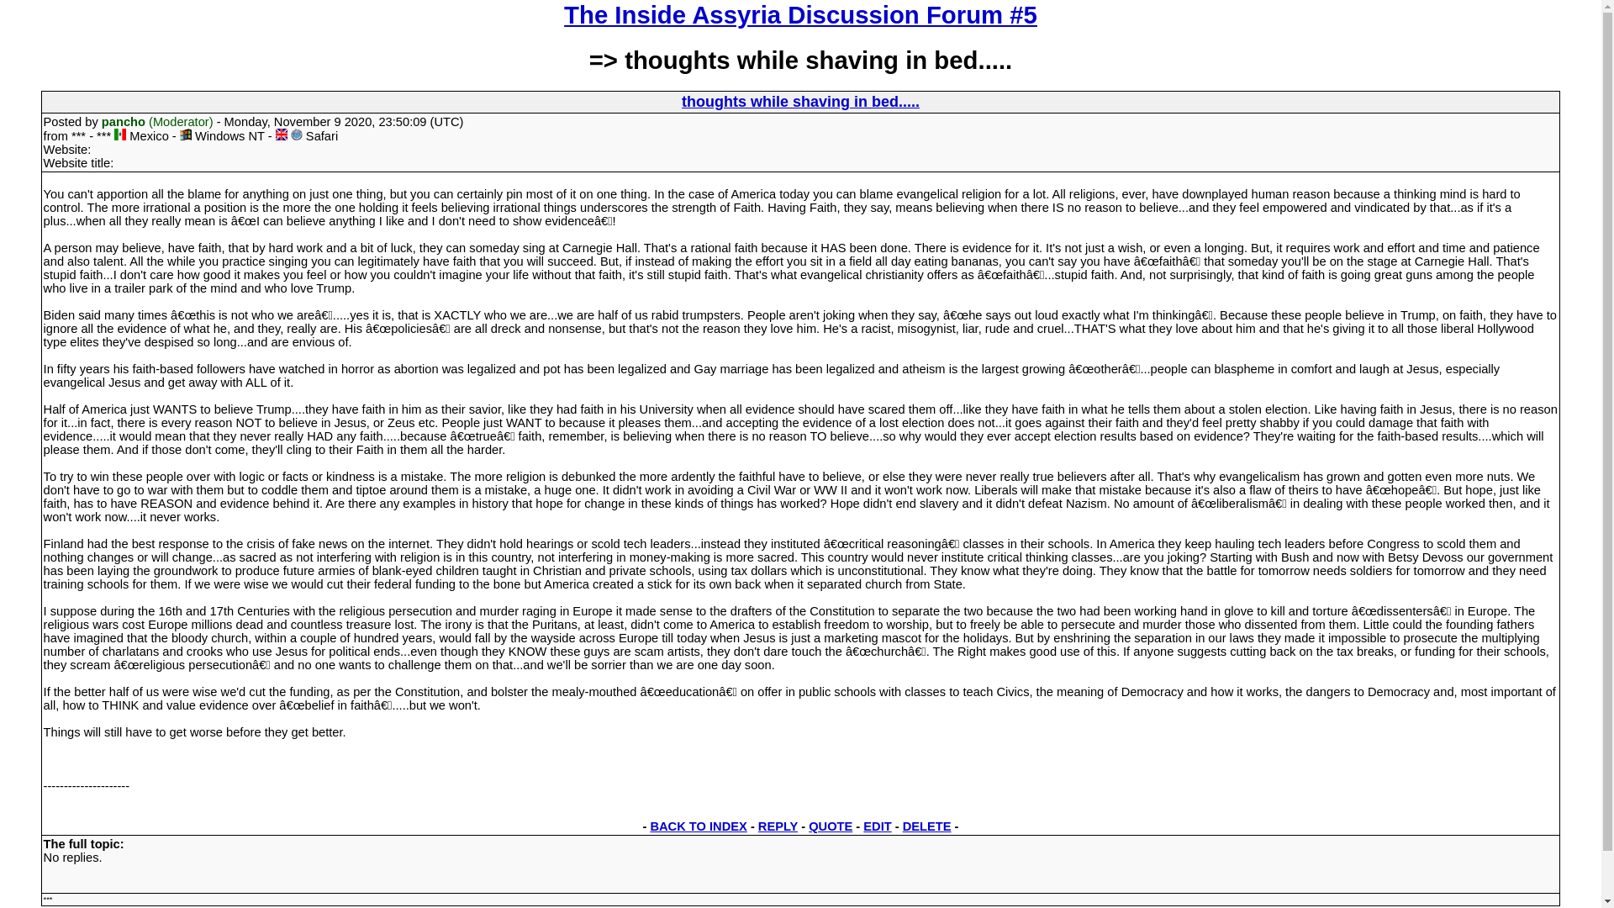 This screenshot has height=908, width=1614. Describe the element at coordinates (800, 101) in the screenshot. I see `thoughts while shaving in bed.....` at that location.